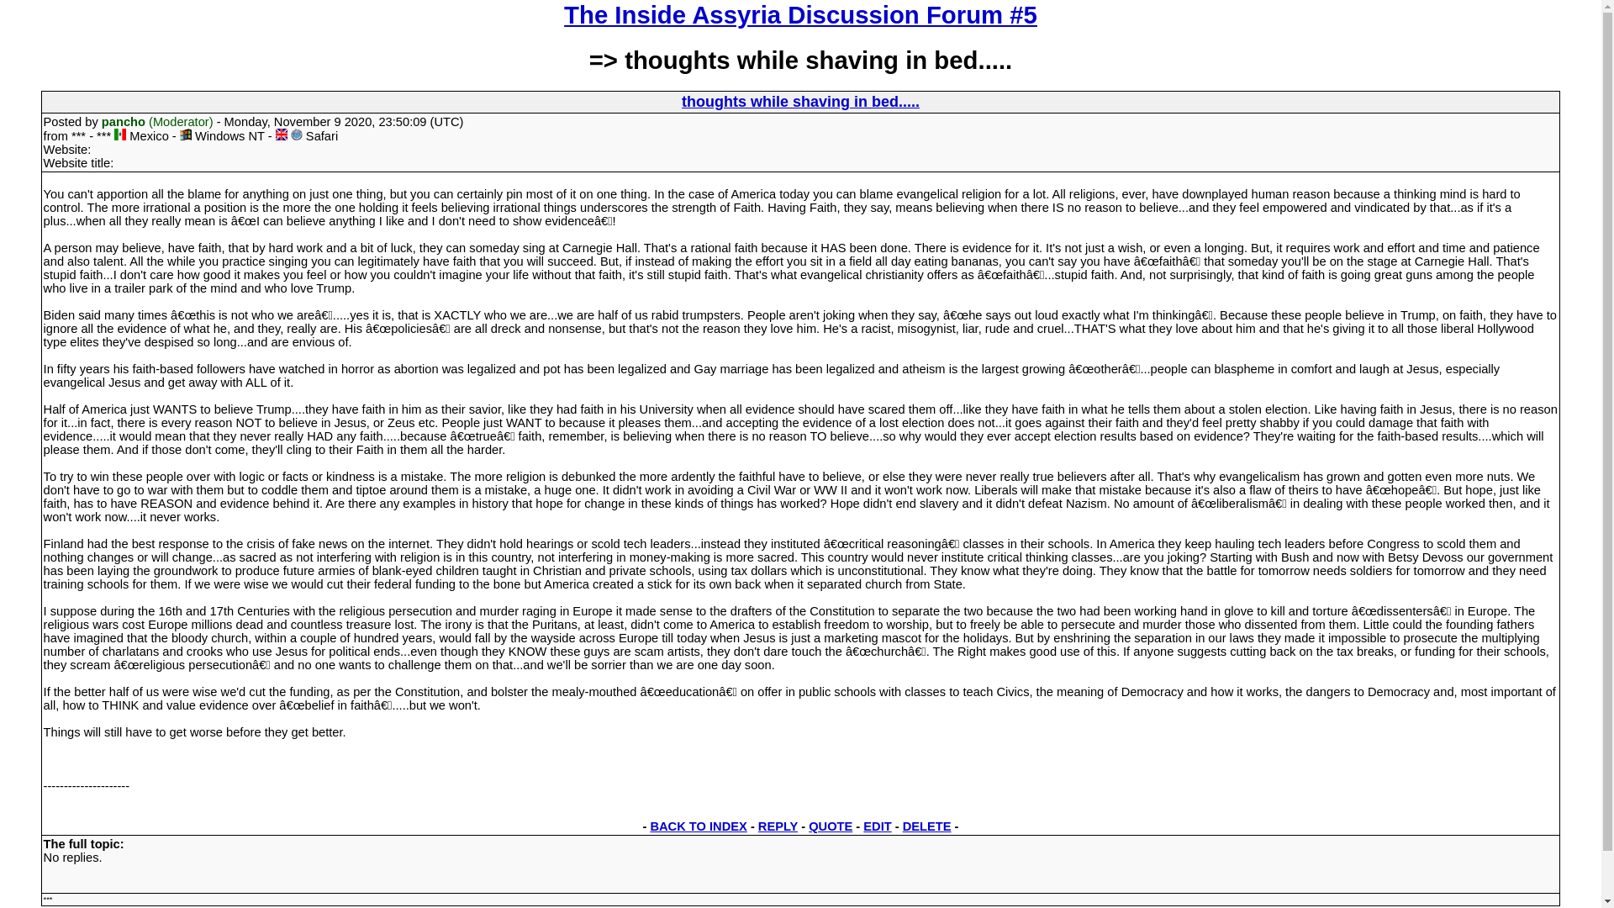 This screenshot has height=908, width=1614. Describe the element at coordinates (800, 101) in the screenshot. I see `thoughts while shaving in bed.....` at that location.